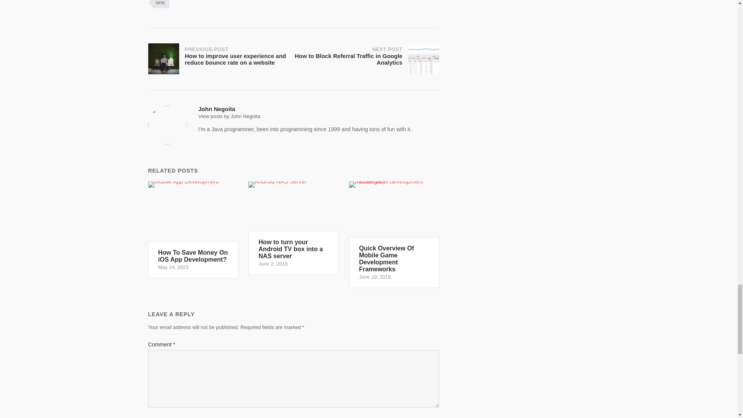 This screenshot has height=418, width=743. I want to click on How To Save Money On iOS App Development?, so click(159, 4).